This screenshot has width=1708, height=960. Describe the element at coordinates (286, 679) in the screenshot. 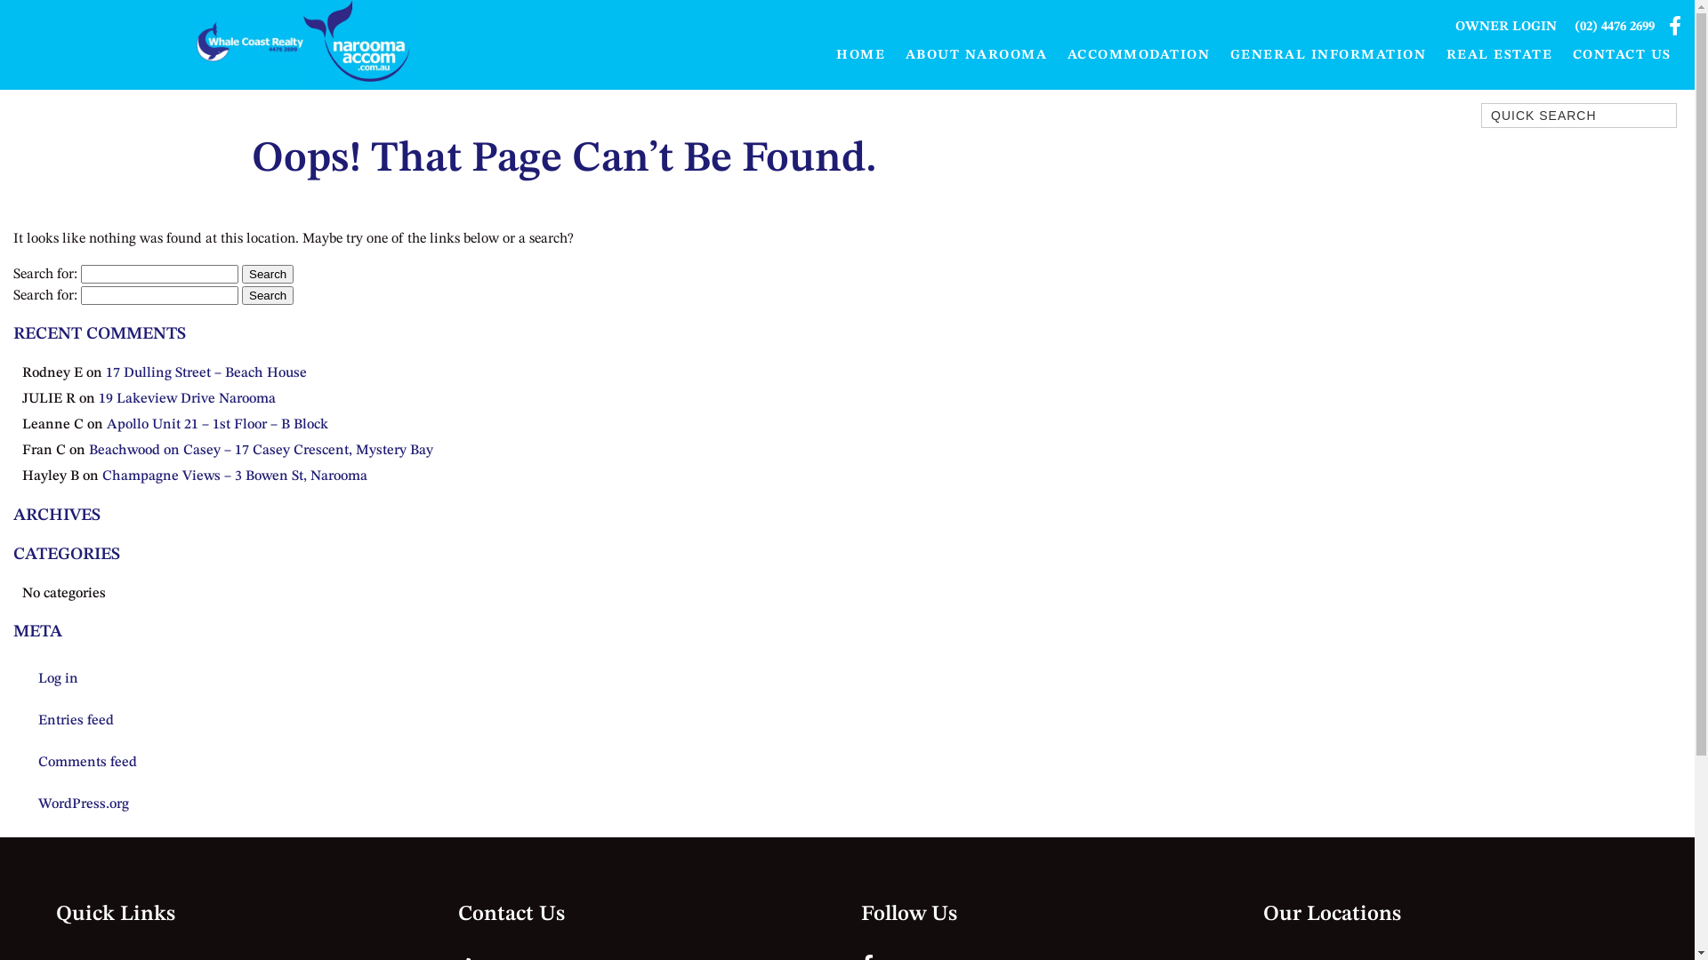

I see `Log in` at that location.